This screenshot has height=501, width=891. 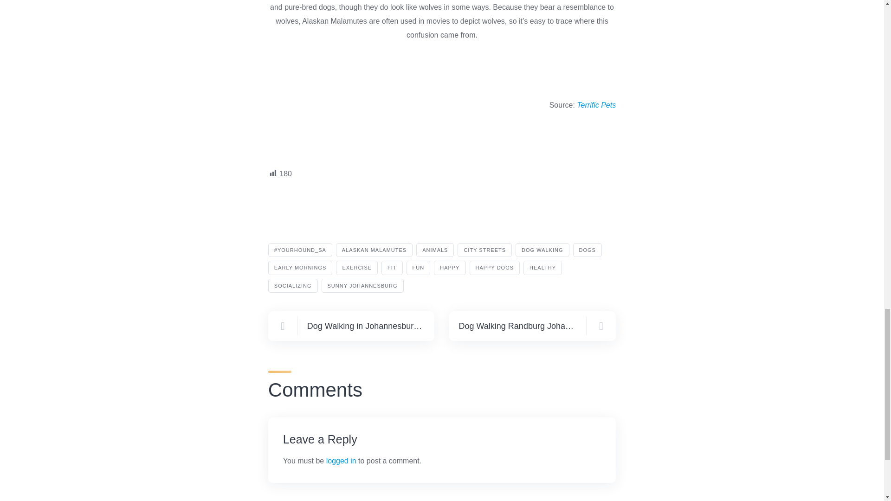 What do you see at coordinates (293, 285) in the screenshot?
I see `SOCIALIZING` at bounding box center [293, 285].